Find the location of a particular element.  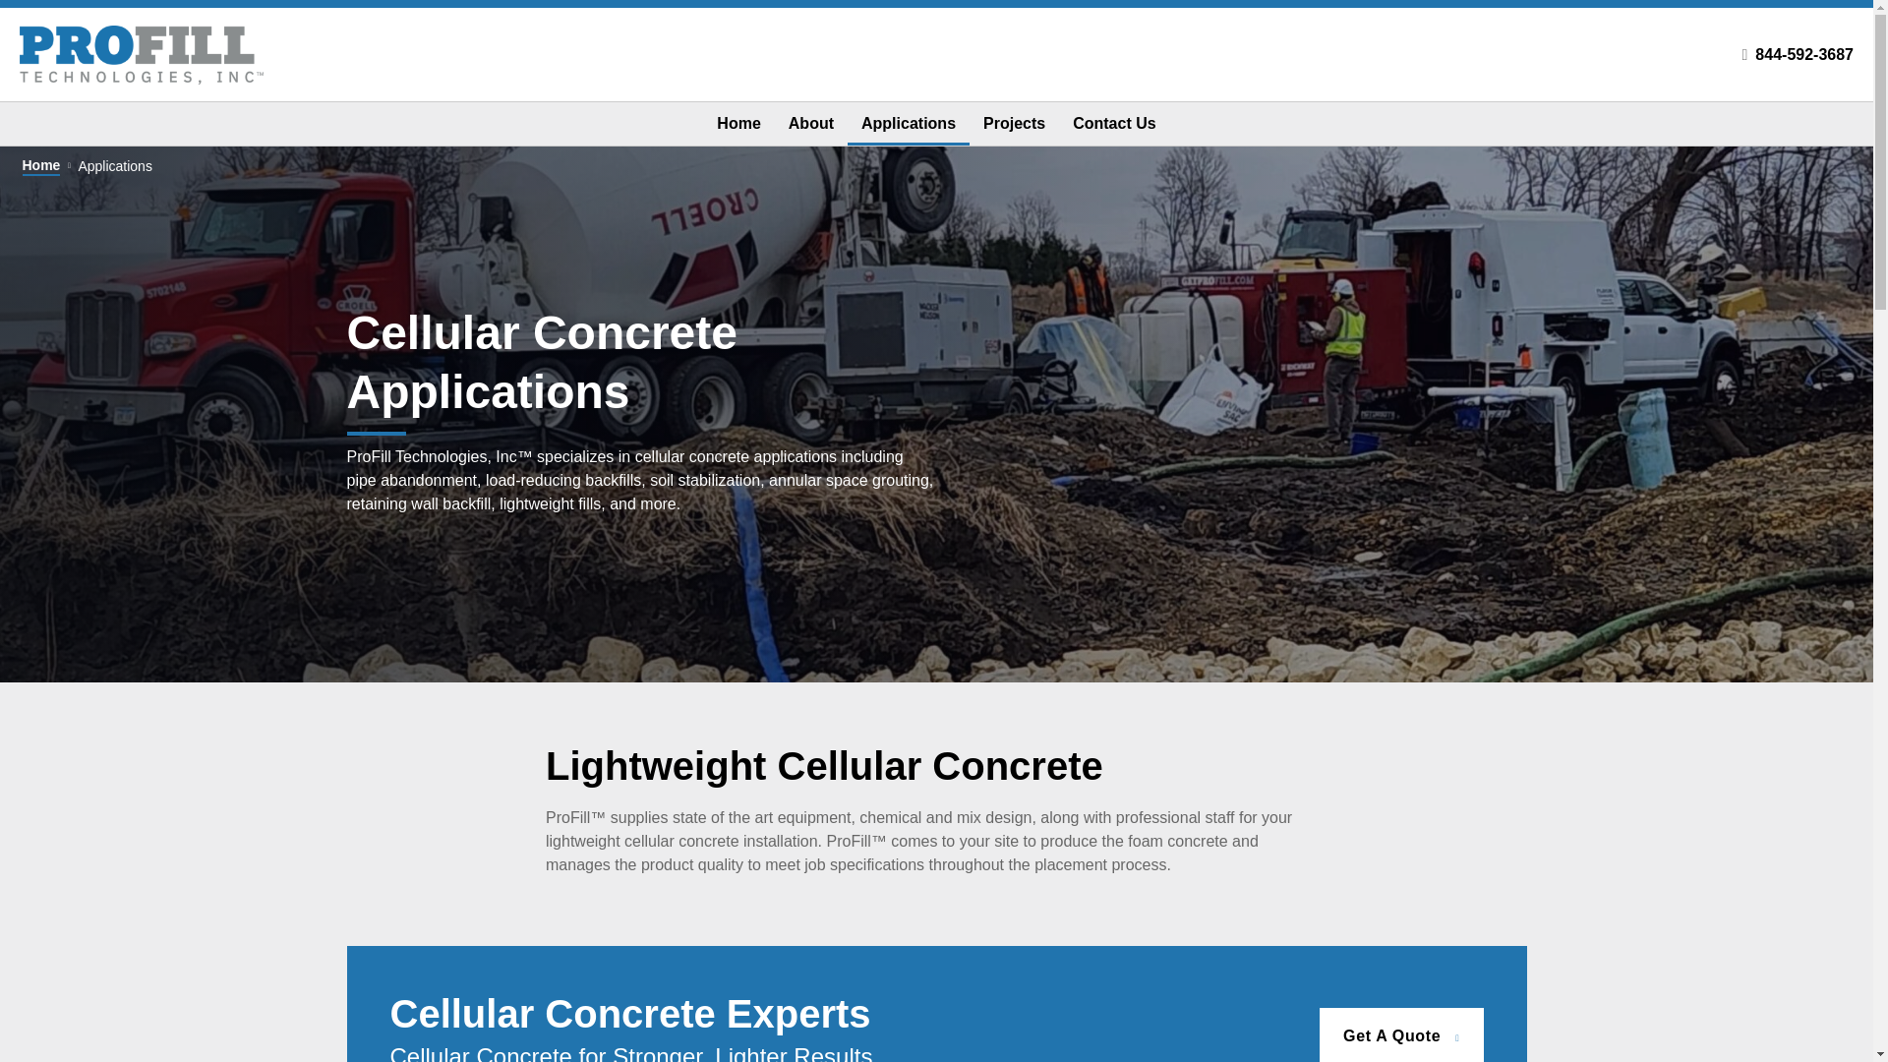

About is located at coordinates (810, 123).